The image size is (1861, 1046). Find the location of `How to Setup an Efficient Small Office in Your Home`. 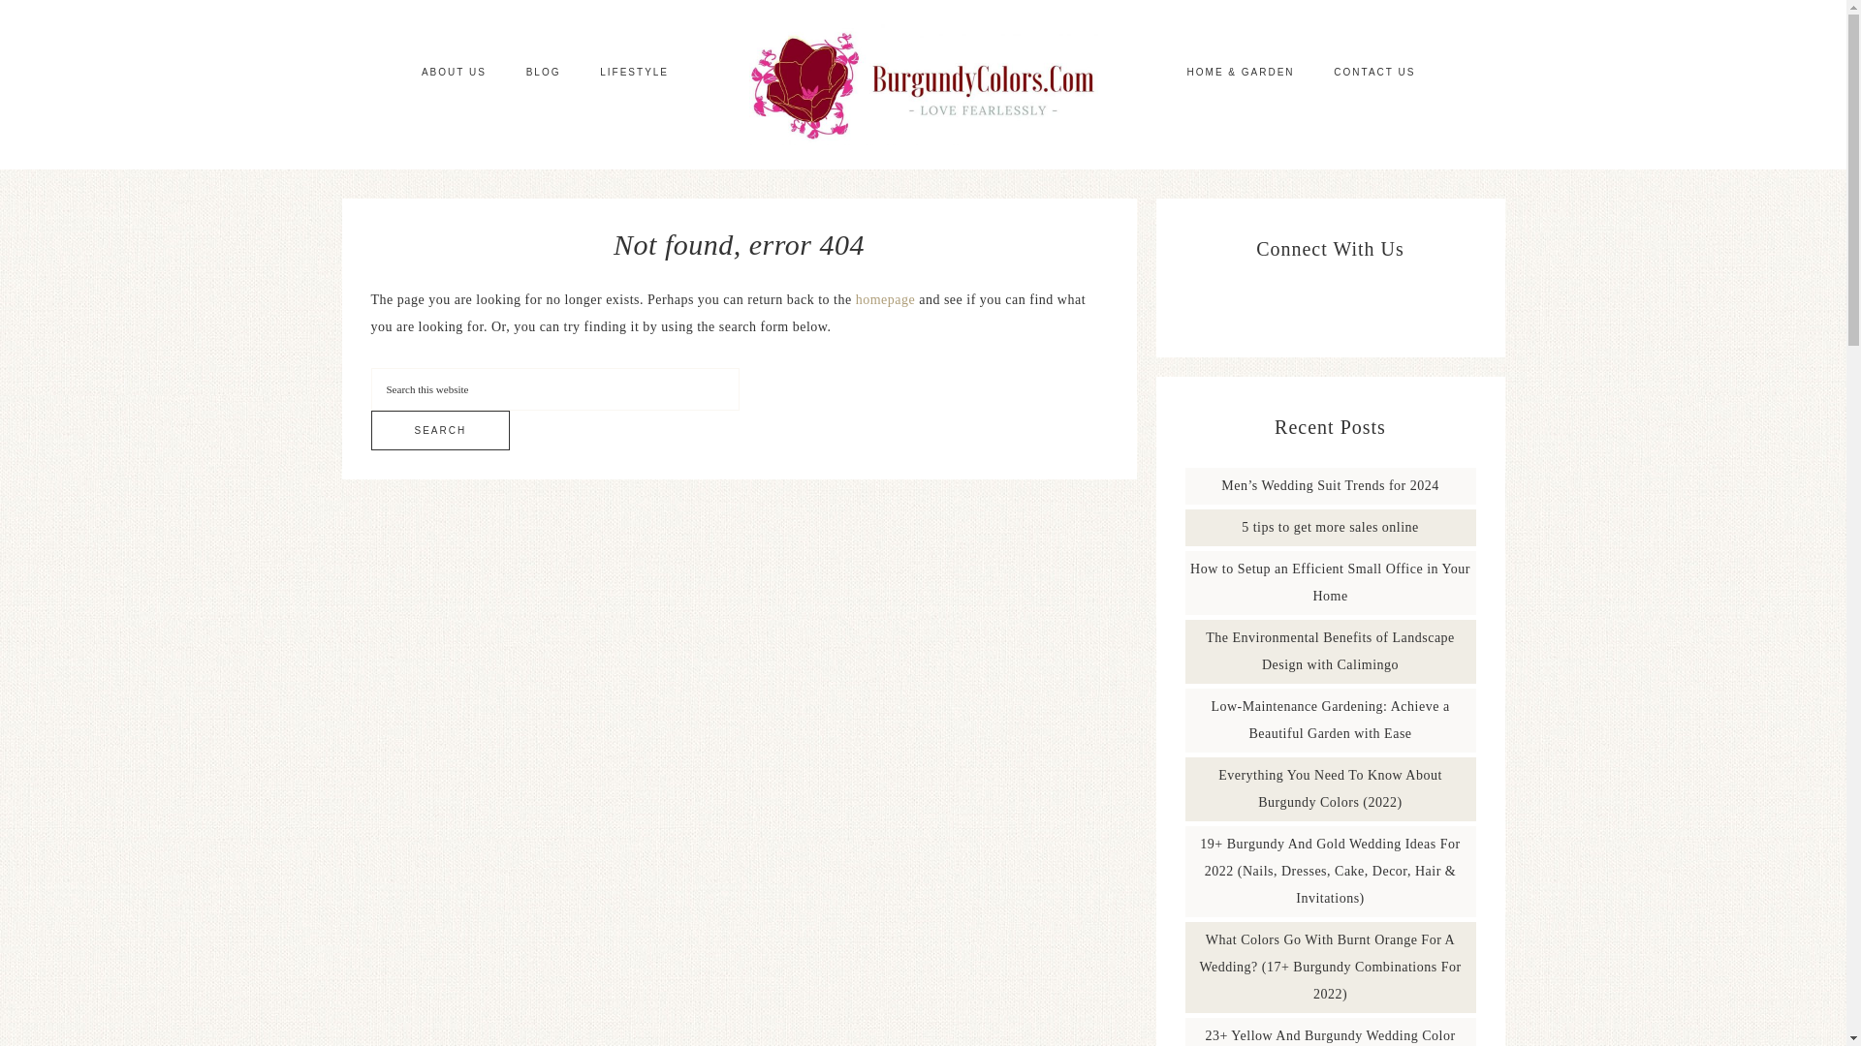

How to Setup an Efficient Small Office in Your Home is located at coordinates (1330, 582).